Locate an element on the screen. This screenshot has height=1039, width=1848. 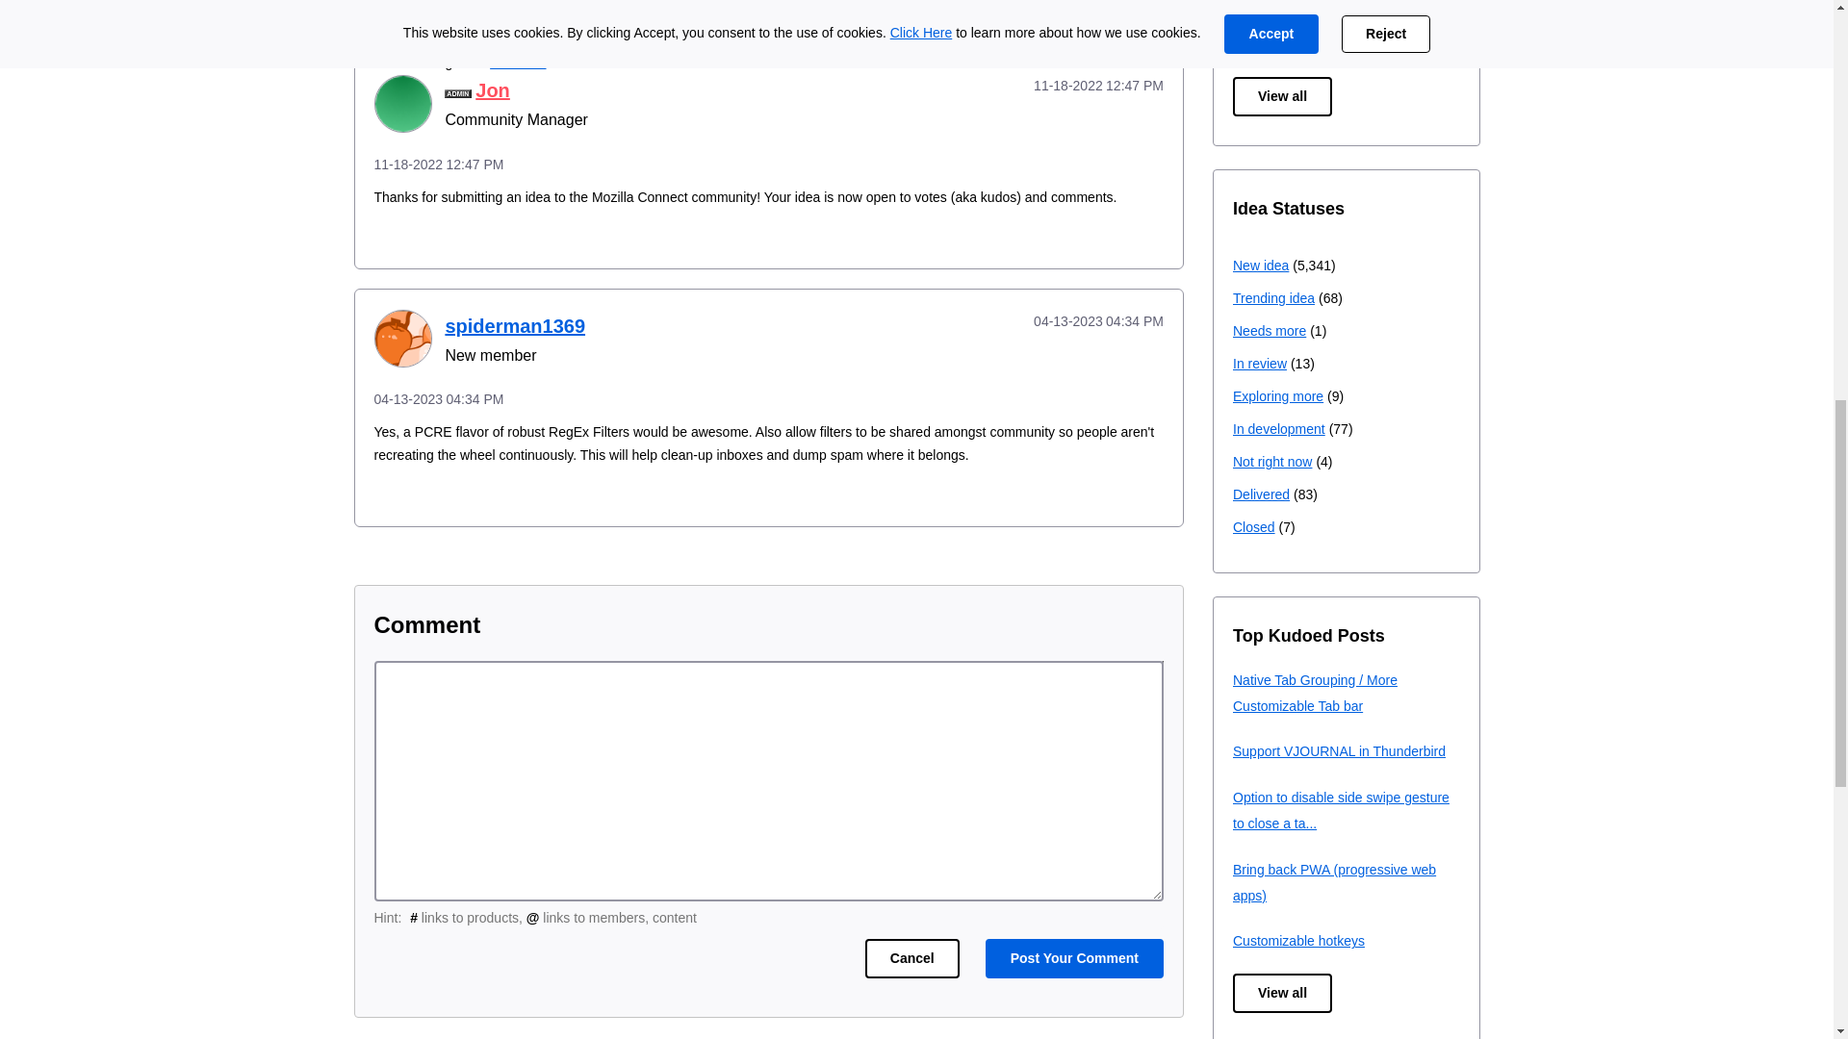
New idea is located at coordinates (517, 63).